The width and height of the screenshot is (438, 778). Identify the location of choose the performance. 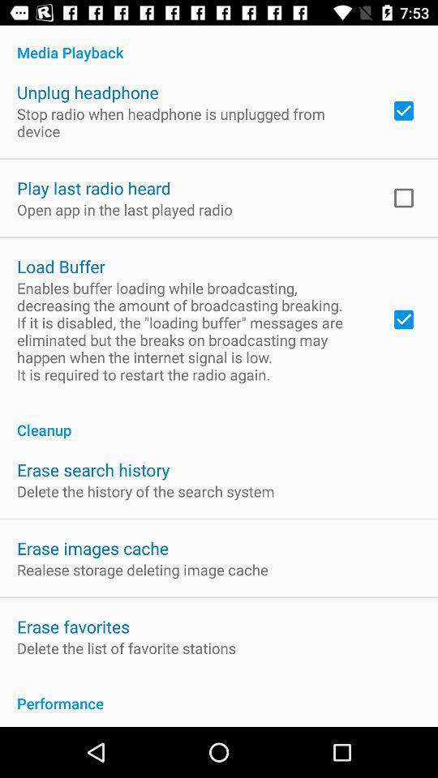
(219, 695).